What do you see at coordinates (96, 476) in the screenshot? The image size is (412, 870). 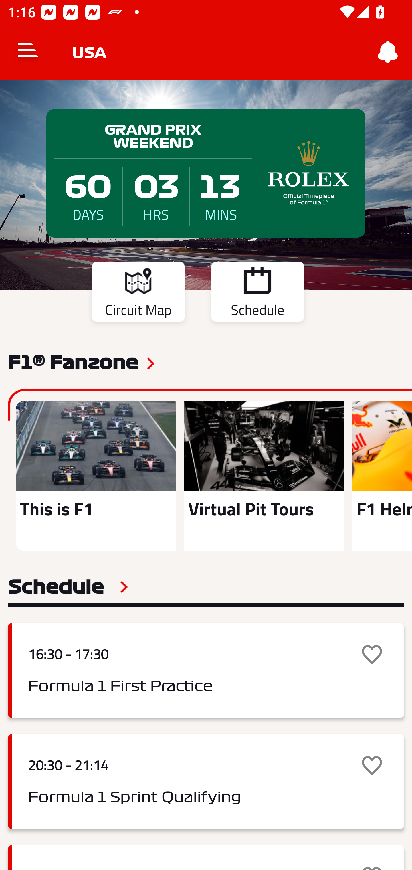 I see `This is F1` at bounding box center [96, 476].